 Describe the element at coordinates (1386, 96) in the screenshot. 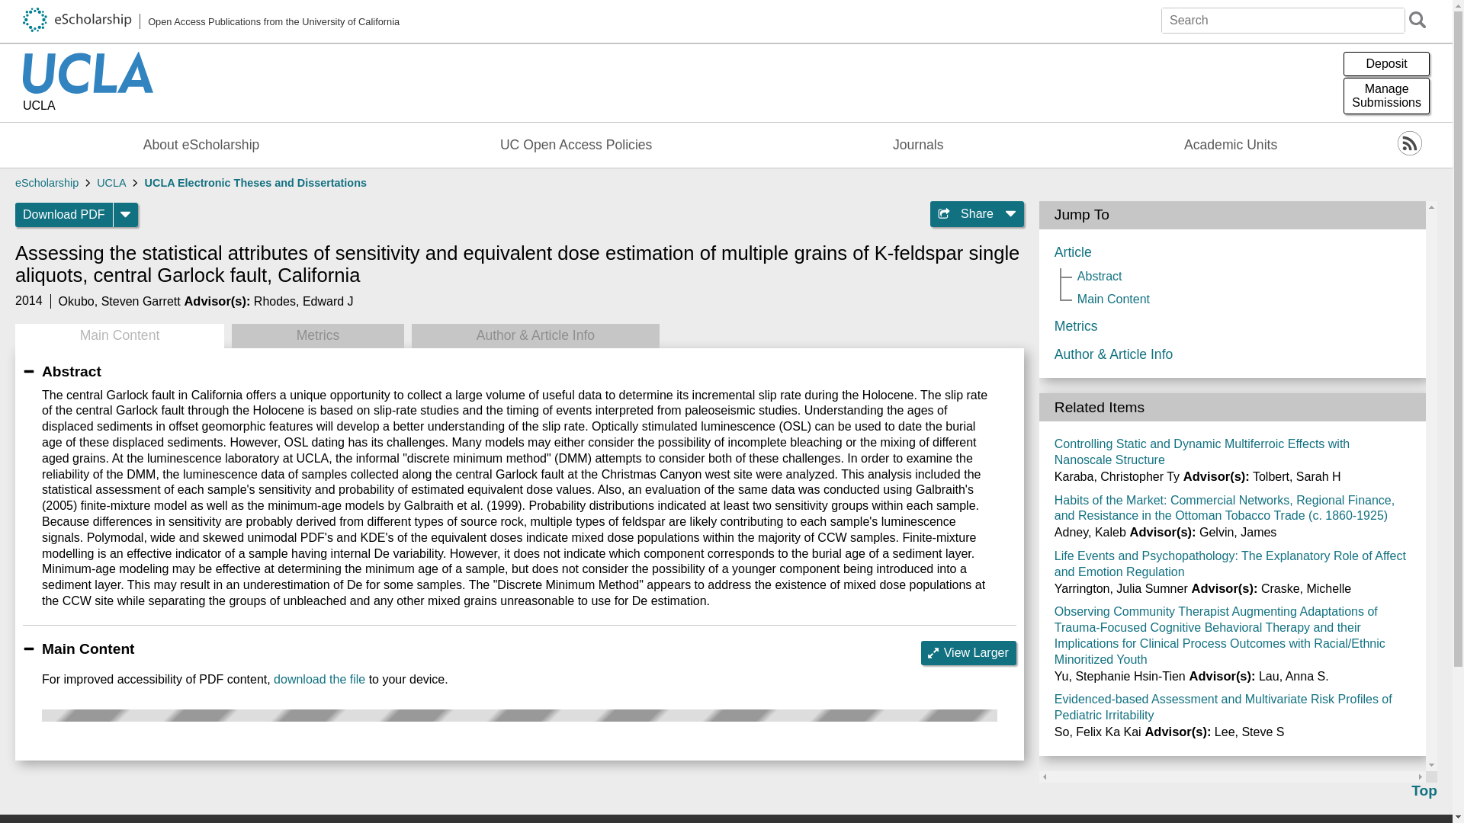

I see `Main Content` at that location.